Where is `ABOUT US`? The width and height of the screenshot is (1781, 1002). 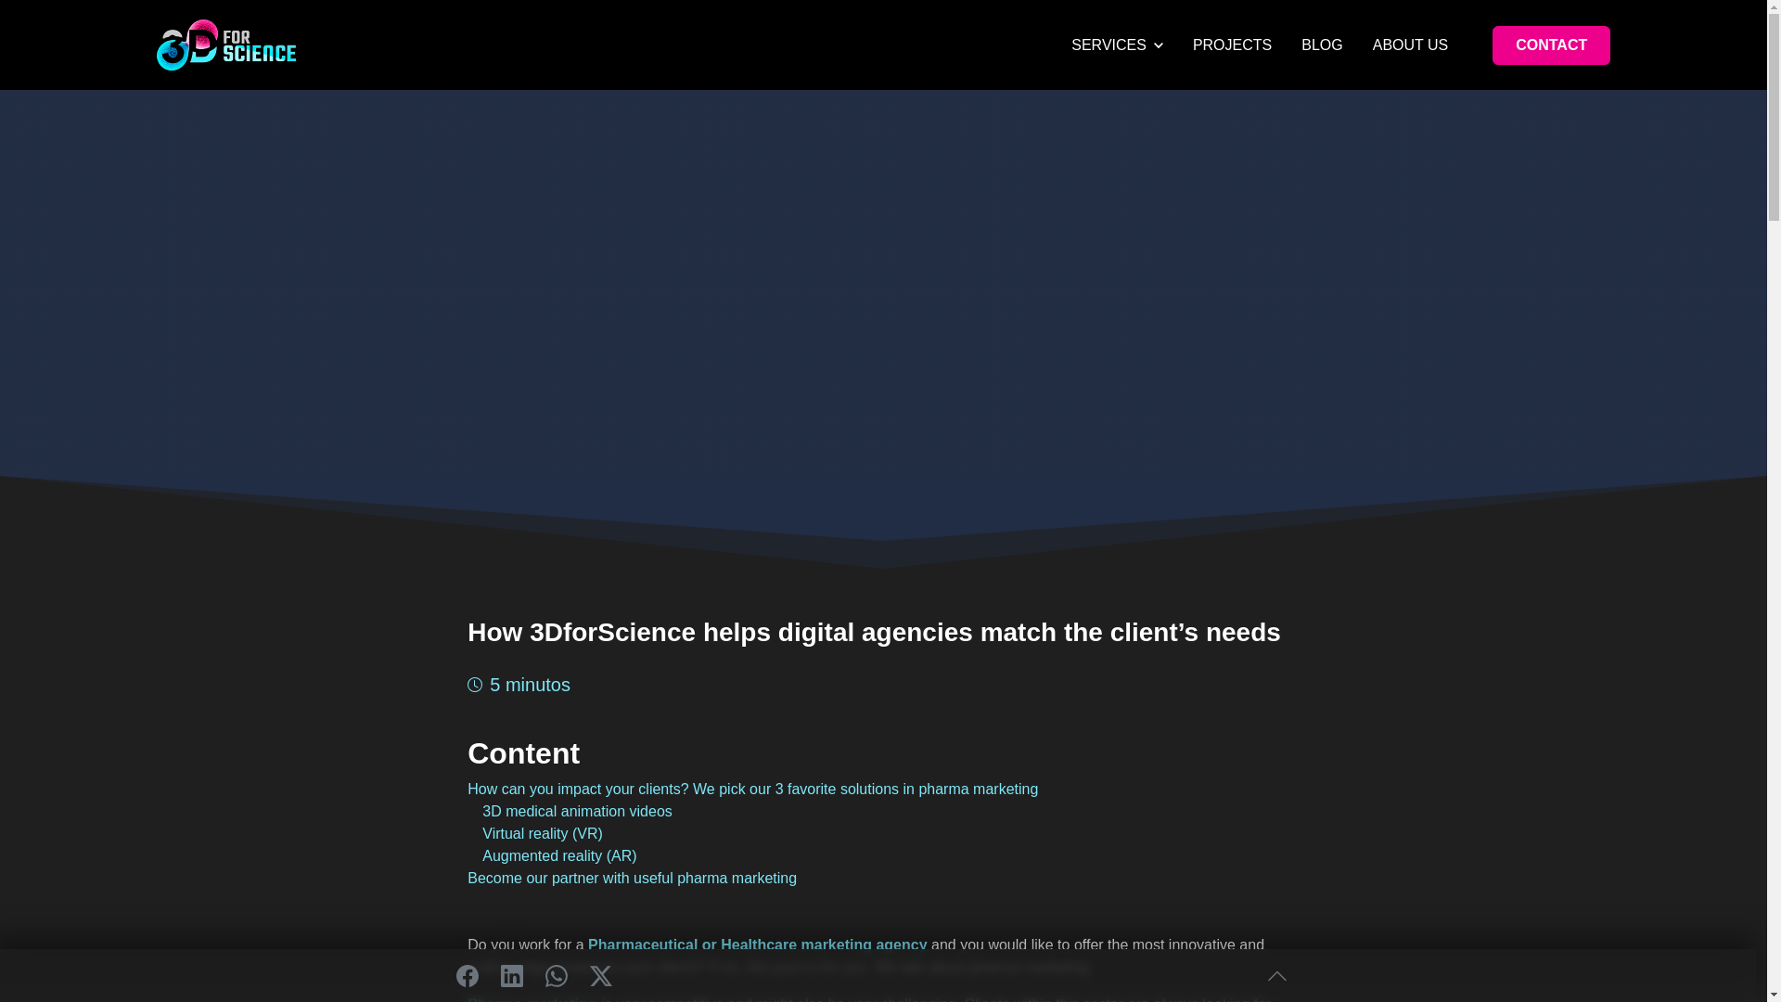
ABOUT US is located at coordinates (1411, 45).